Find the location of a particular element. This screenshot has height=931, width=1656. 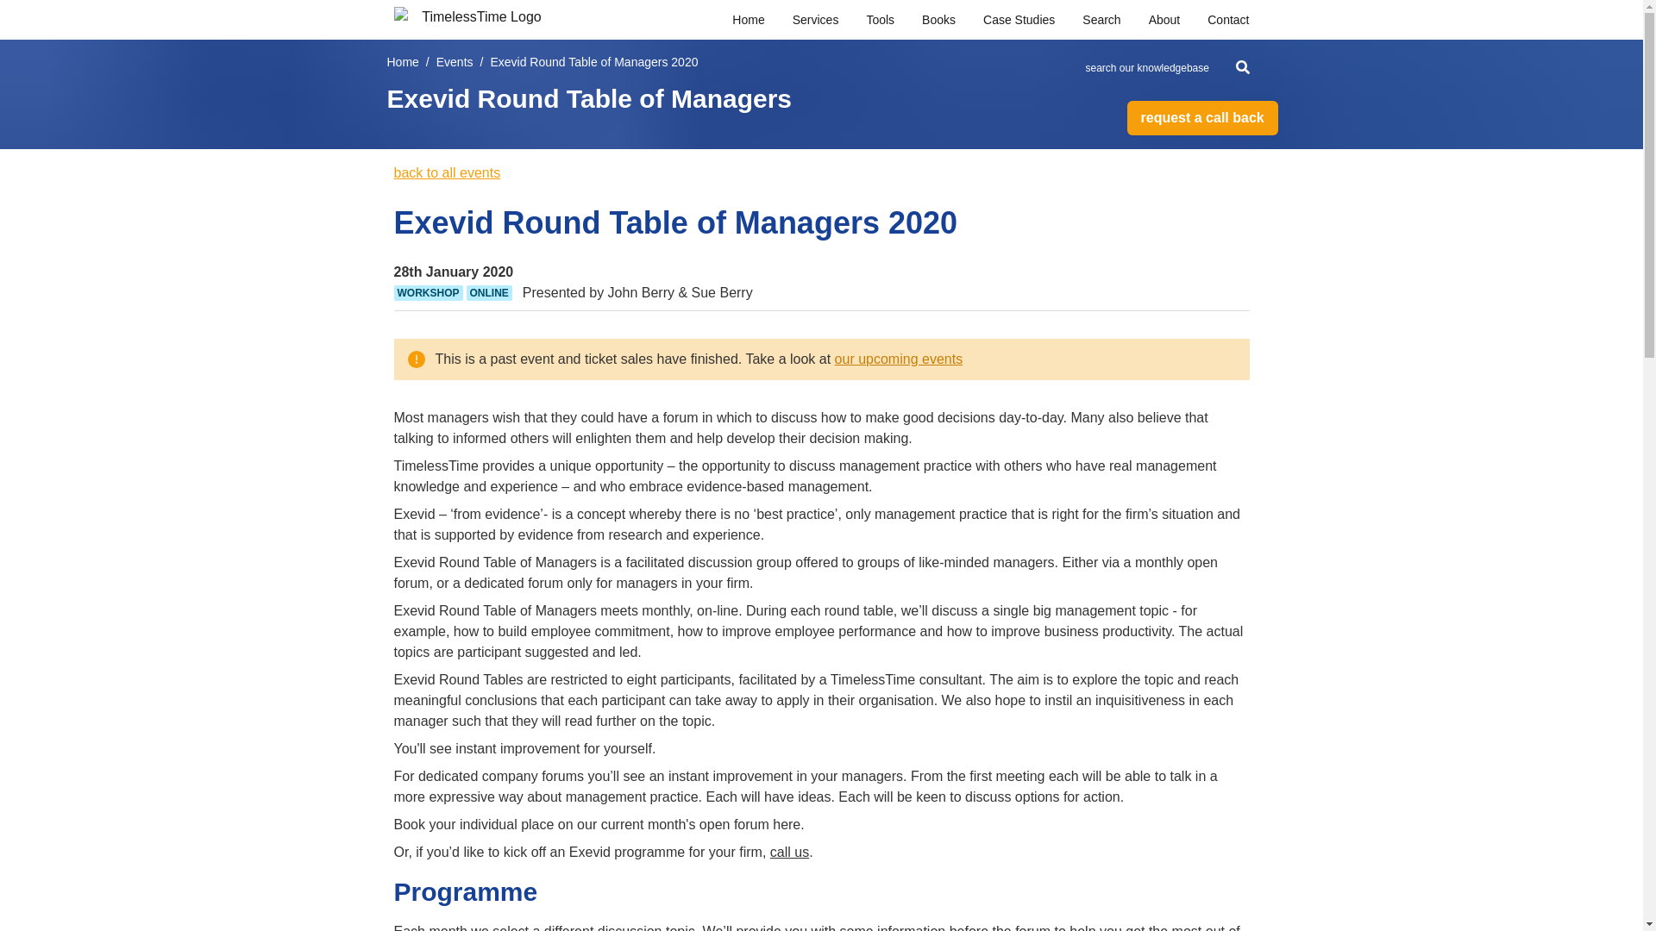

back to all events is located at coordinates (447, 172).